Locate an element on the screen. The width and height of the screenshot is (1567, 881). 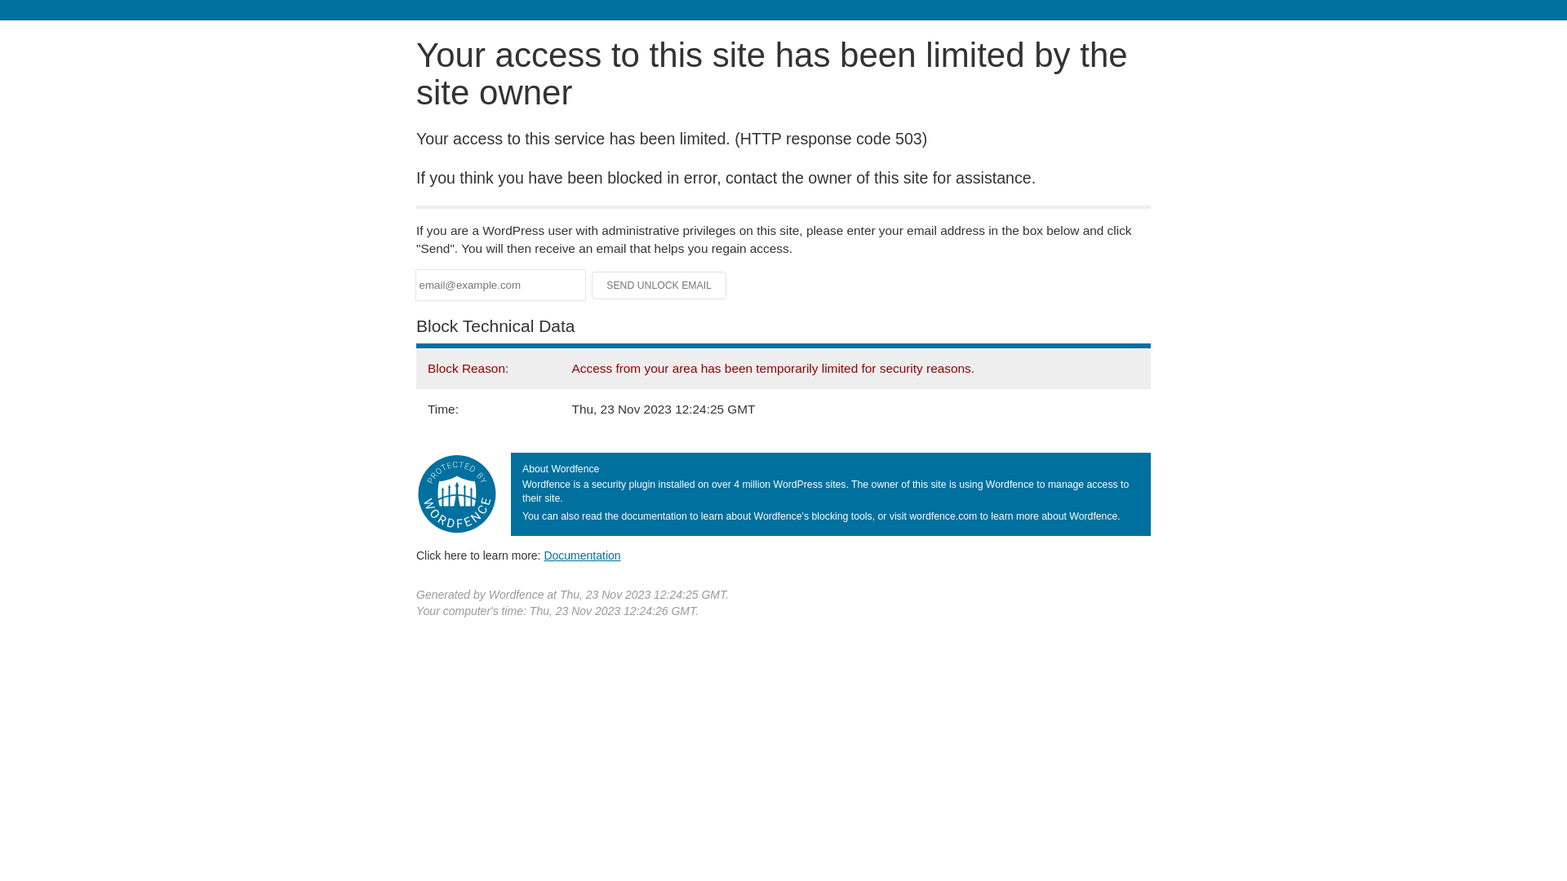
Documentation is located at coordinates (582, 556).